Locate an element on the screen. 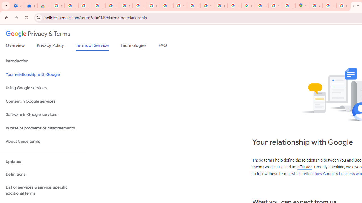 The image size is (362, 203). Your relationship with Google is located at coordinates (43, 74).